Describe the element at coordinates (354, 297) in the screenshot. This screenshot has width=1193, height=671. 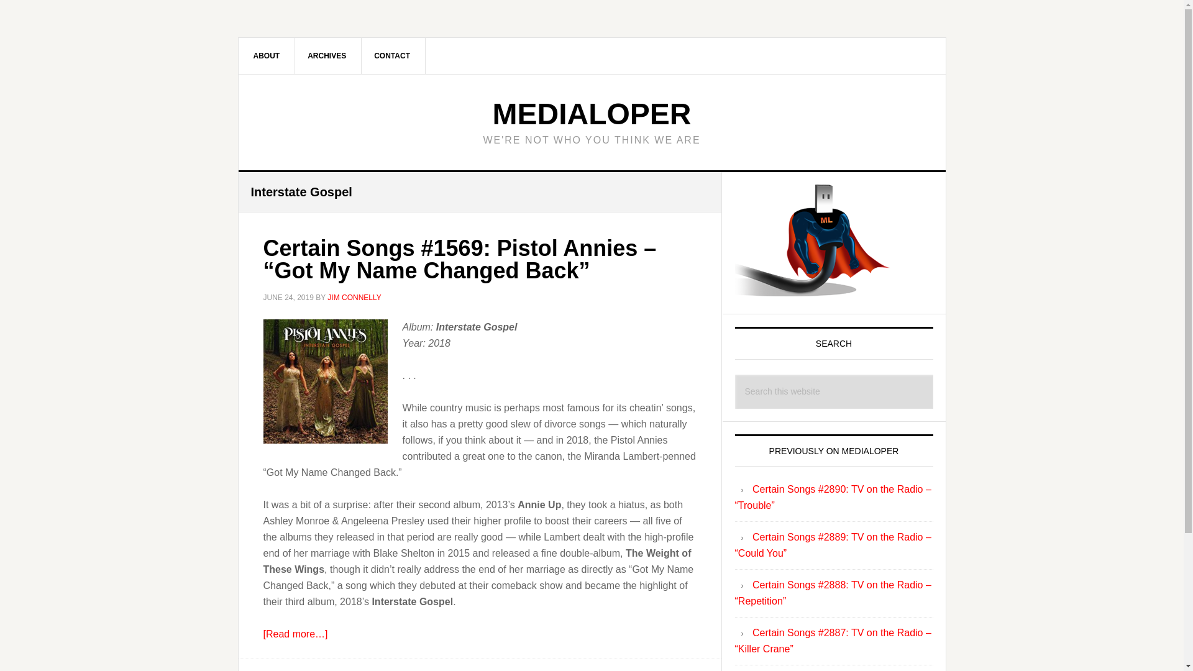
I see `JIM CONNELLY` at that location.